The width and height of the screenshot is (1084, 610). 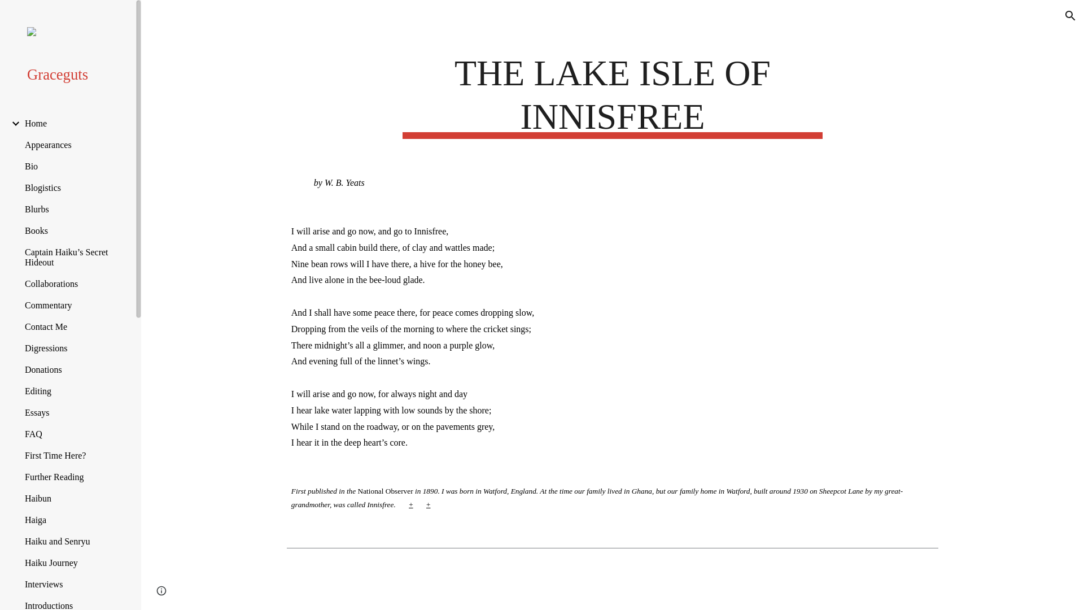 What do you see at coordinates (71, 188) in the screenshot?
I see `Blogistics` at bounding box center [71, 188].